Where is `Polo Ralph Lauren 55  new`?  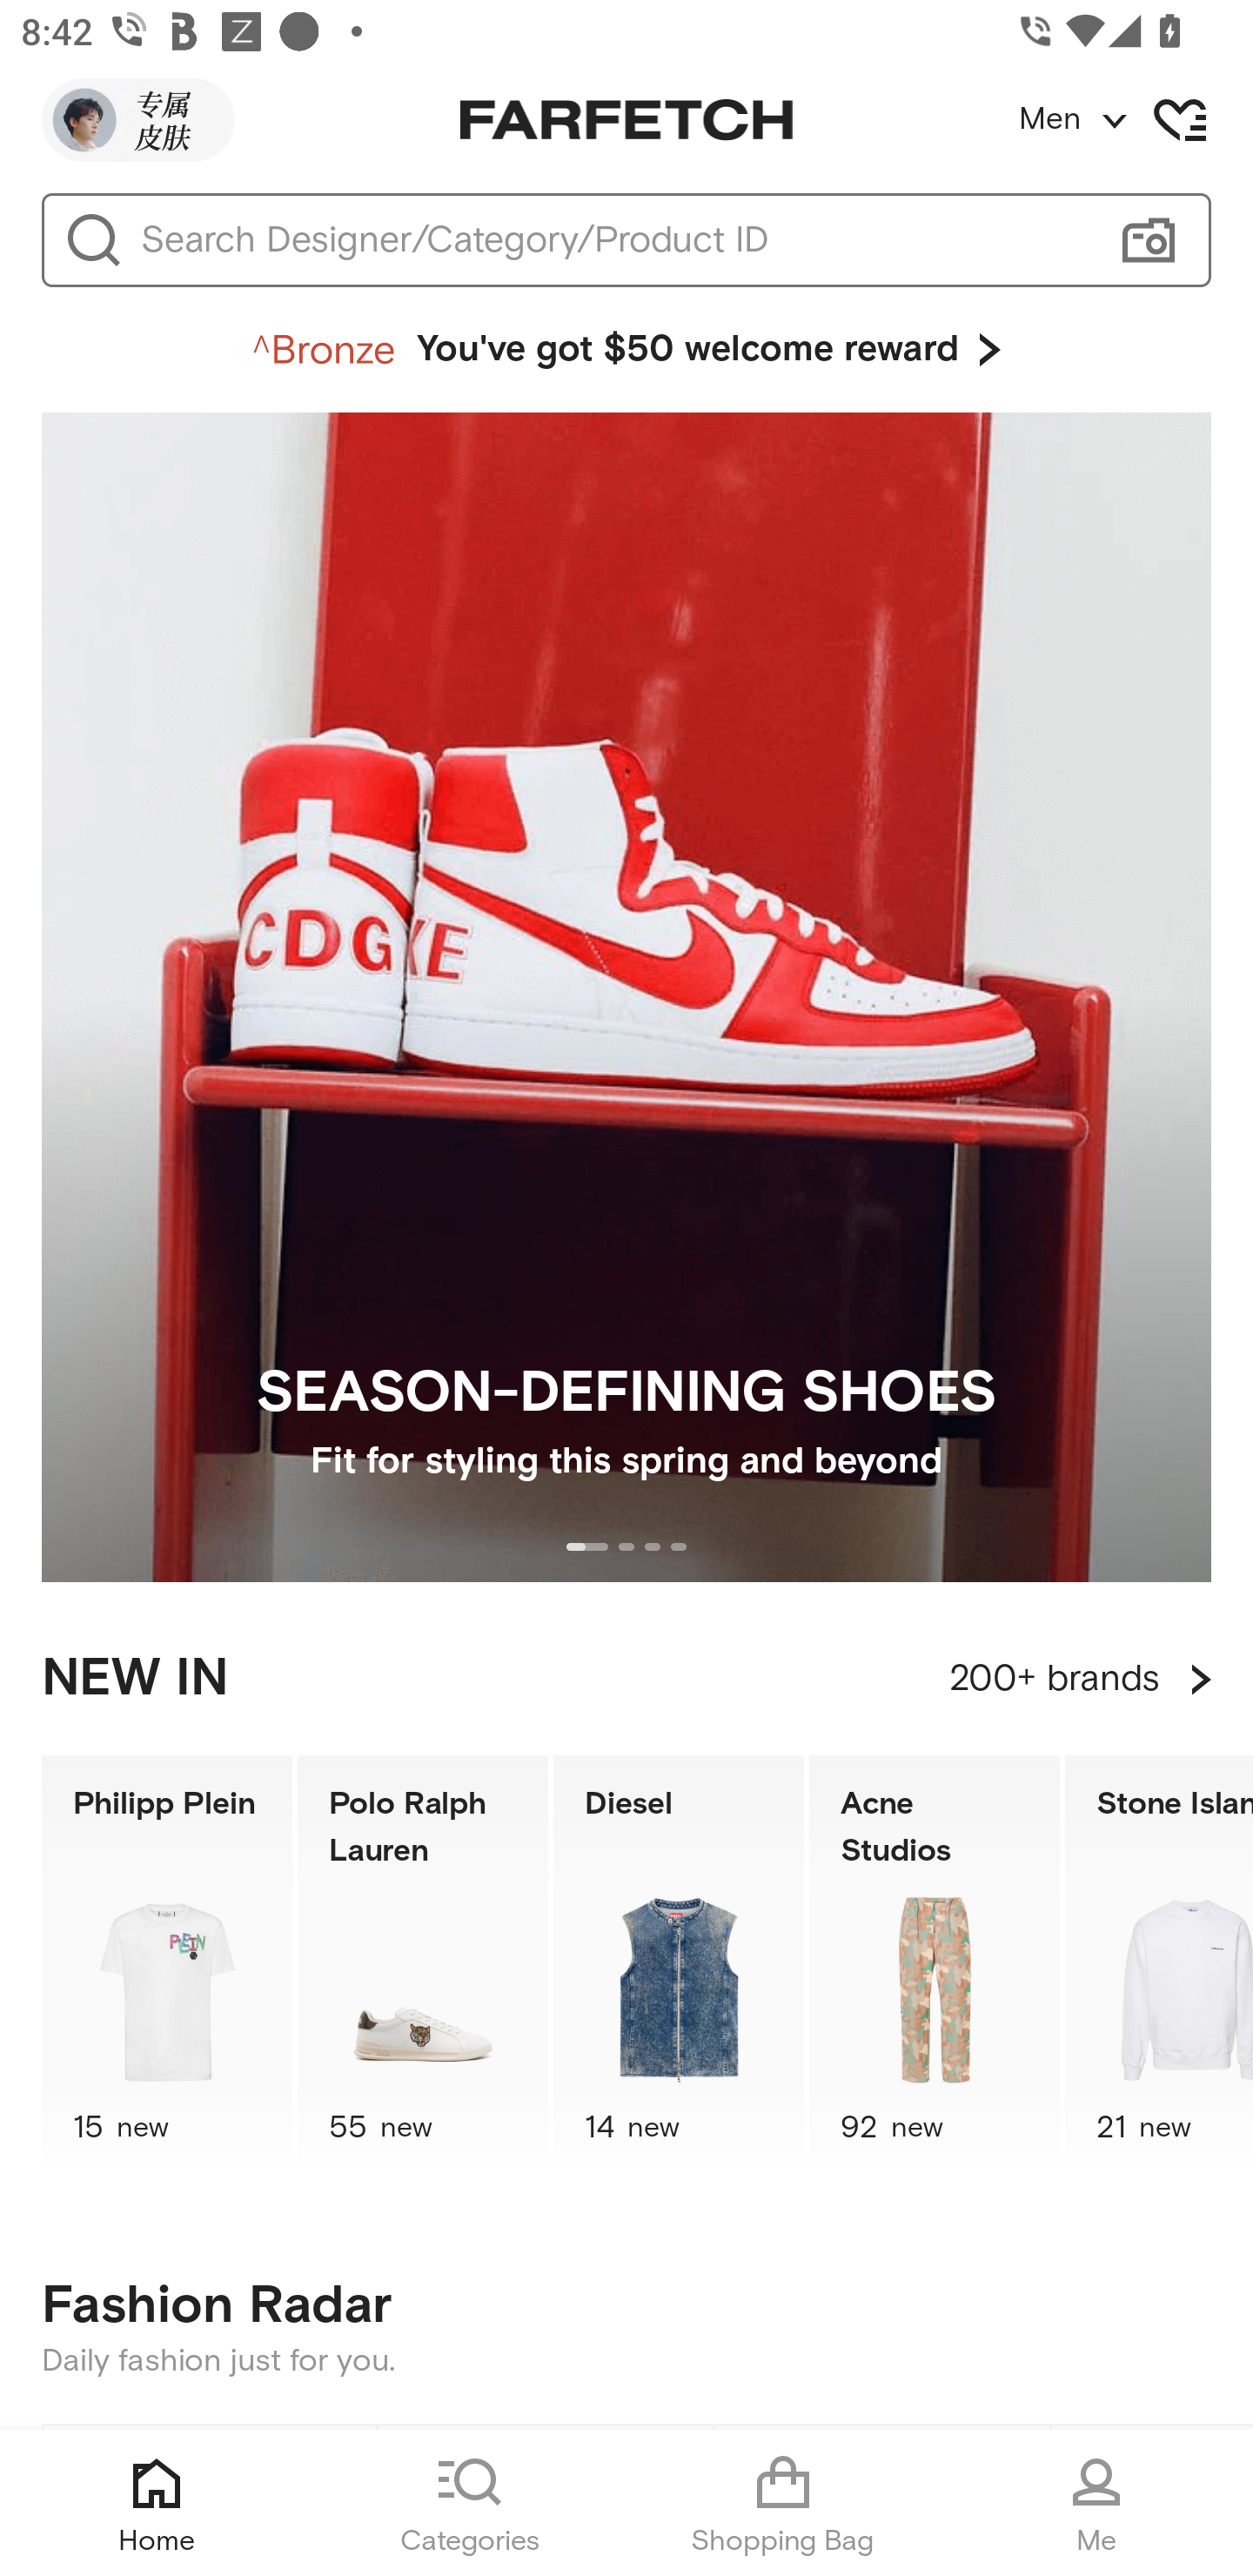 Polo Ralph Lauren 55  new is located at coordinates (423, 1967).